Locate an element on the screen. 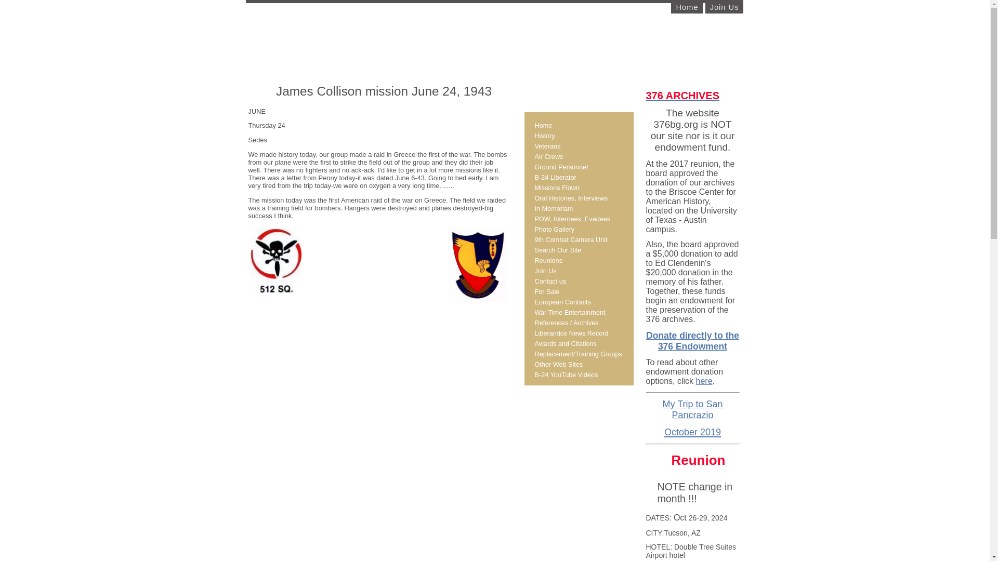  History is located at coordinates (578, 136).